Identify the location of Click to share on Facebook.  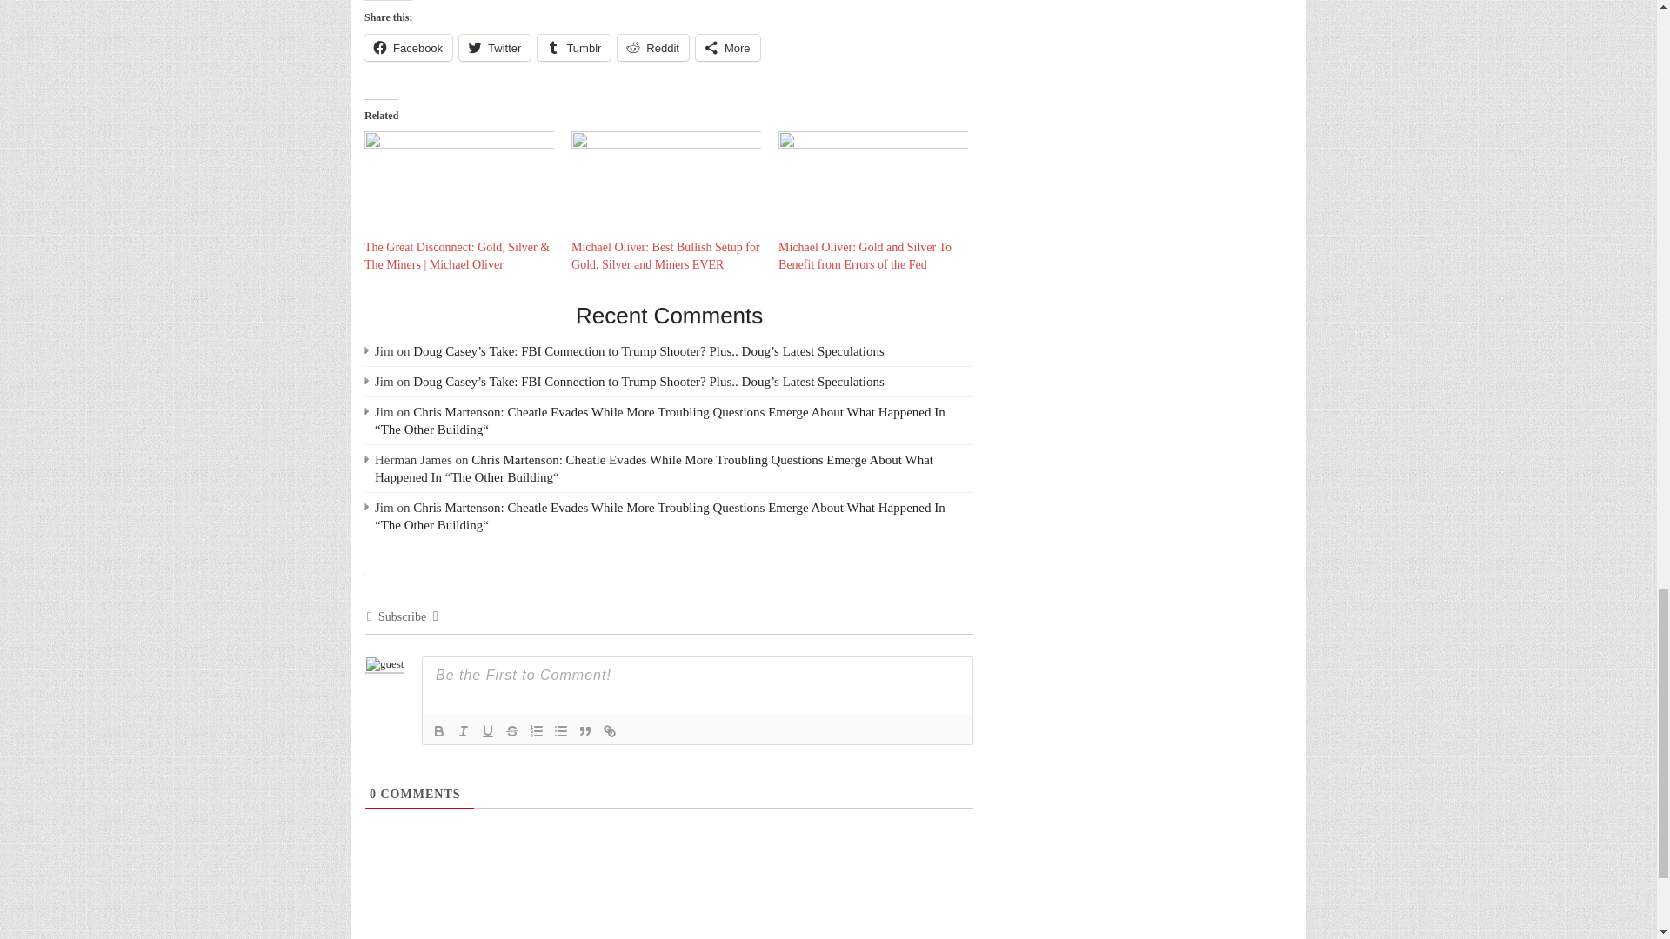
(408, 47).